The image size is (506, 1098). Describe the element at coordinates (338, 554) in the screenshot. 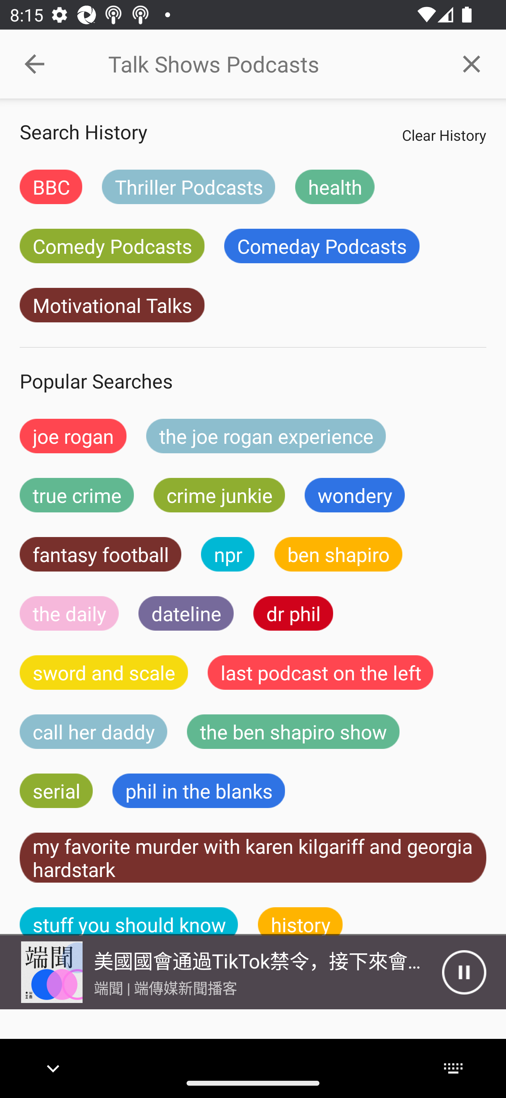

I see `ben shapiro` at that location.